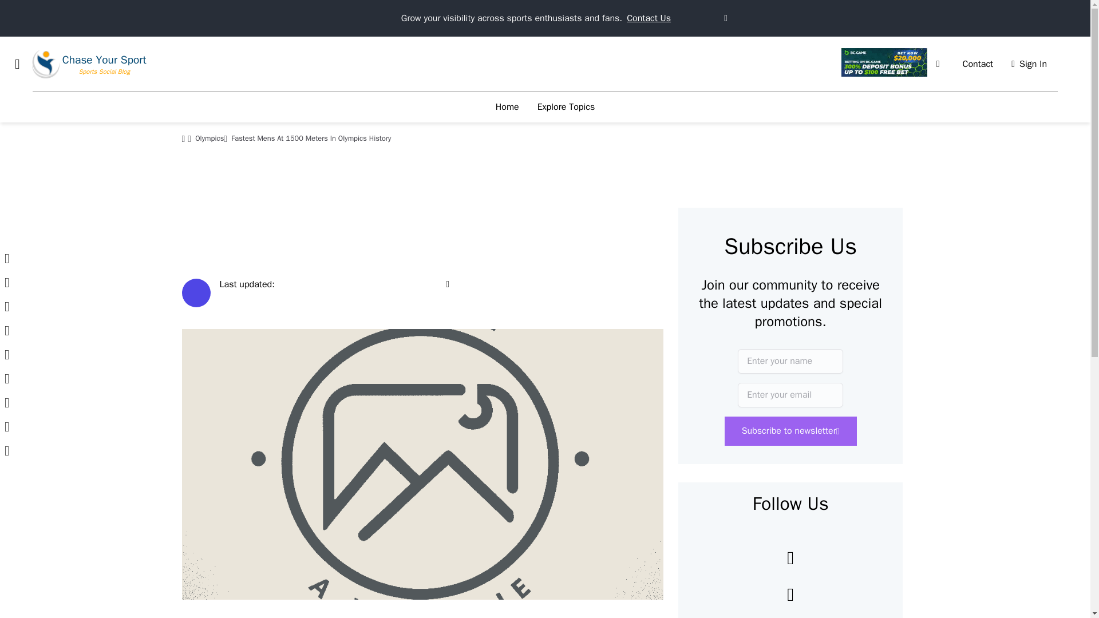  What do you see at coordinates (209, 138) in the screenshot?
I see `Olympics` at bounding box center [209, 138].